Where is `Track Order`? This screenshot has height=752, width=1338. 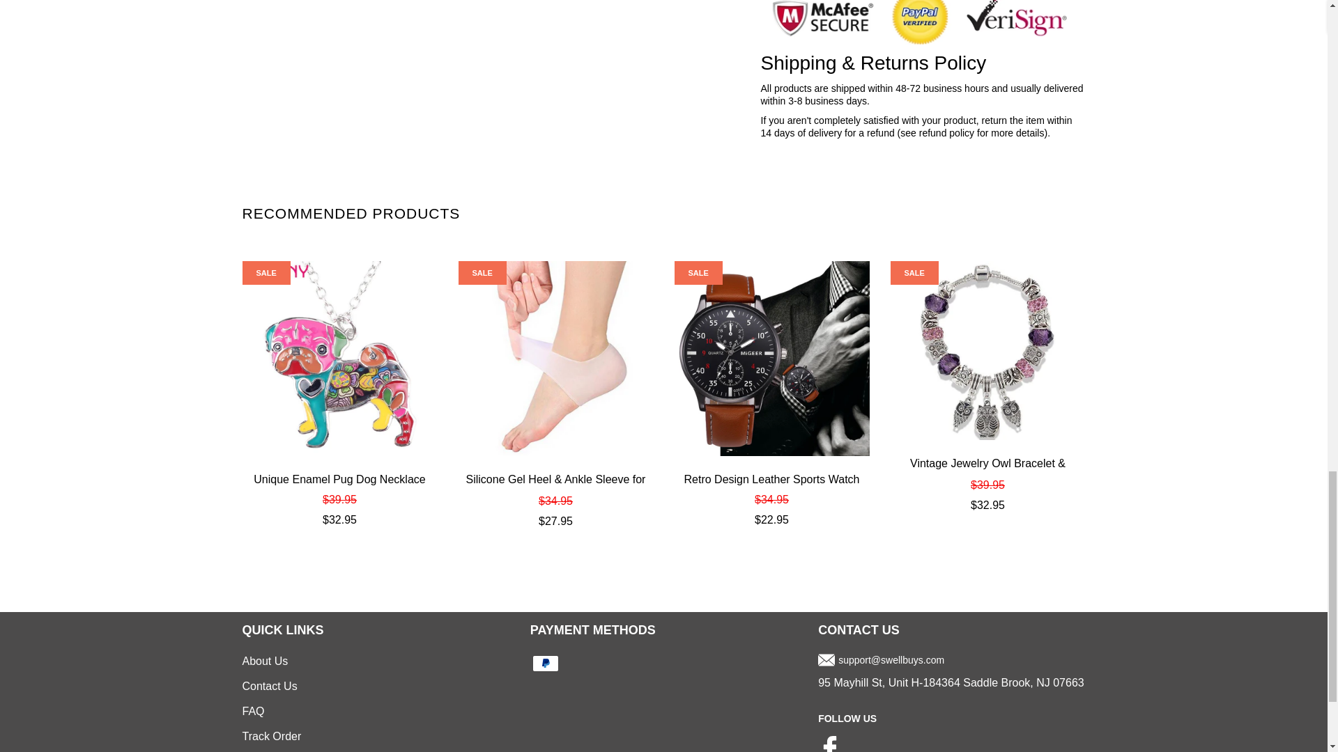 Track Order is located at coordinates (272, 735).